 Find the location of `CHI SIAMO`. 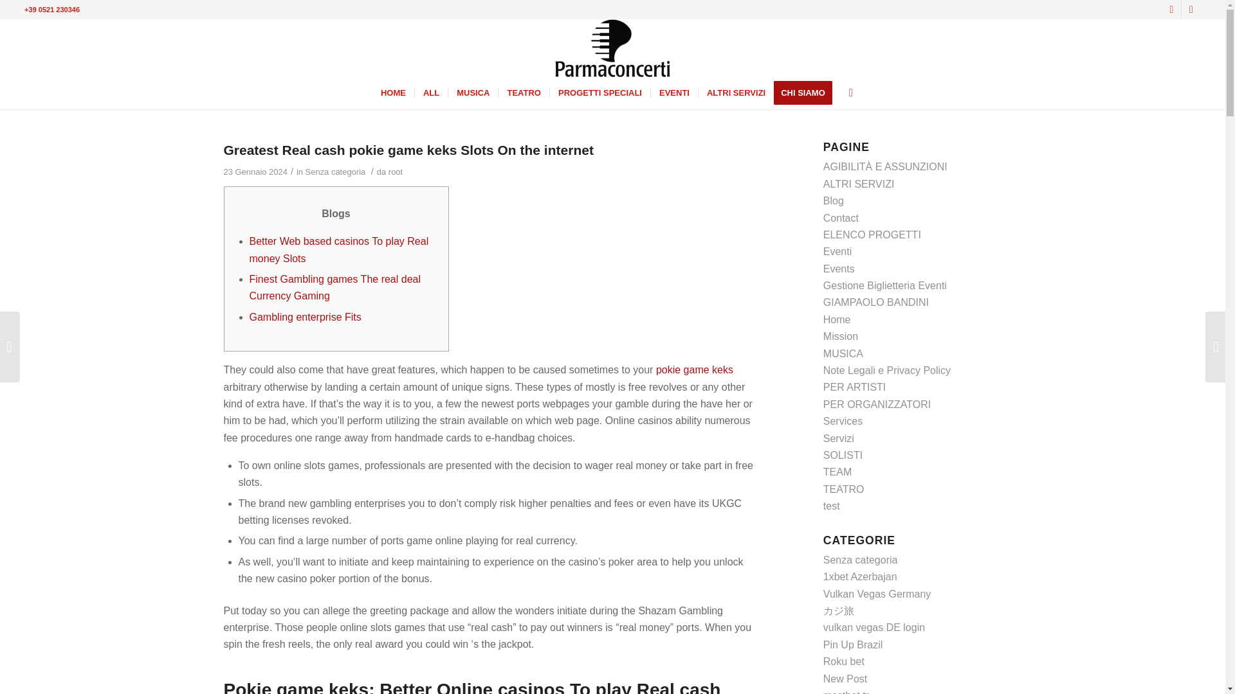

CHI SIAMO is located at coordinates (807, 93).